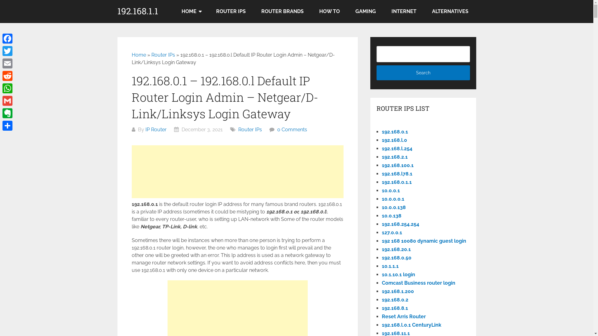 The width and height of the screenshot is (598, 336). Describe the element at coordinates (230, 12) in the screenshot. I see `ROUTER IPS` at that location.